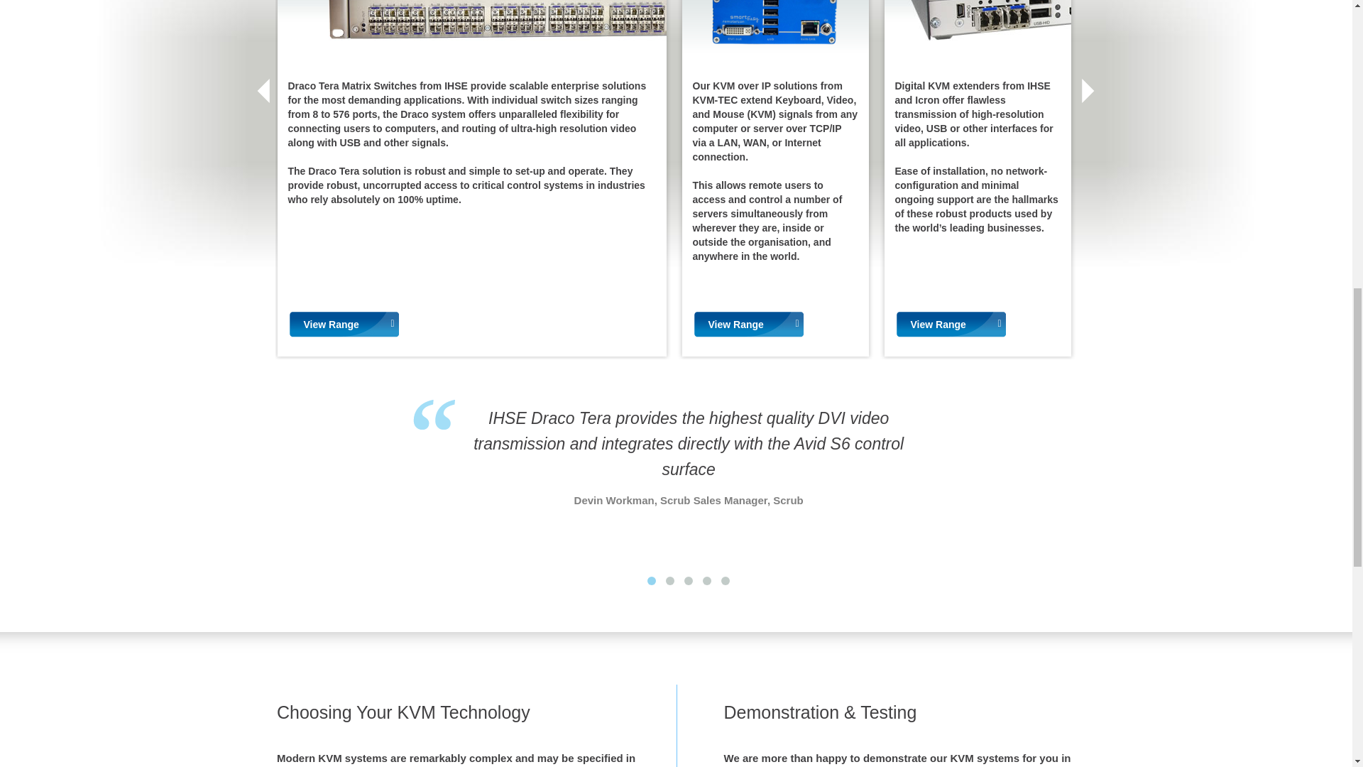 The height and width of the screenshot is (767, 1363). Describe the element at coordinates (471, 28) in the screenshot. I see `KVM Matrix Switches` at that location.